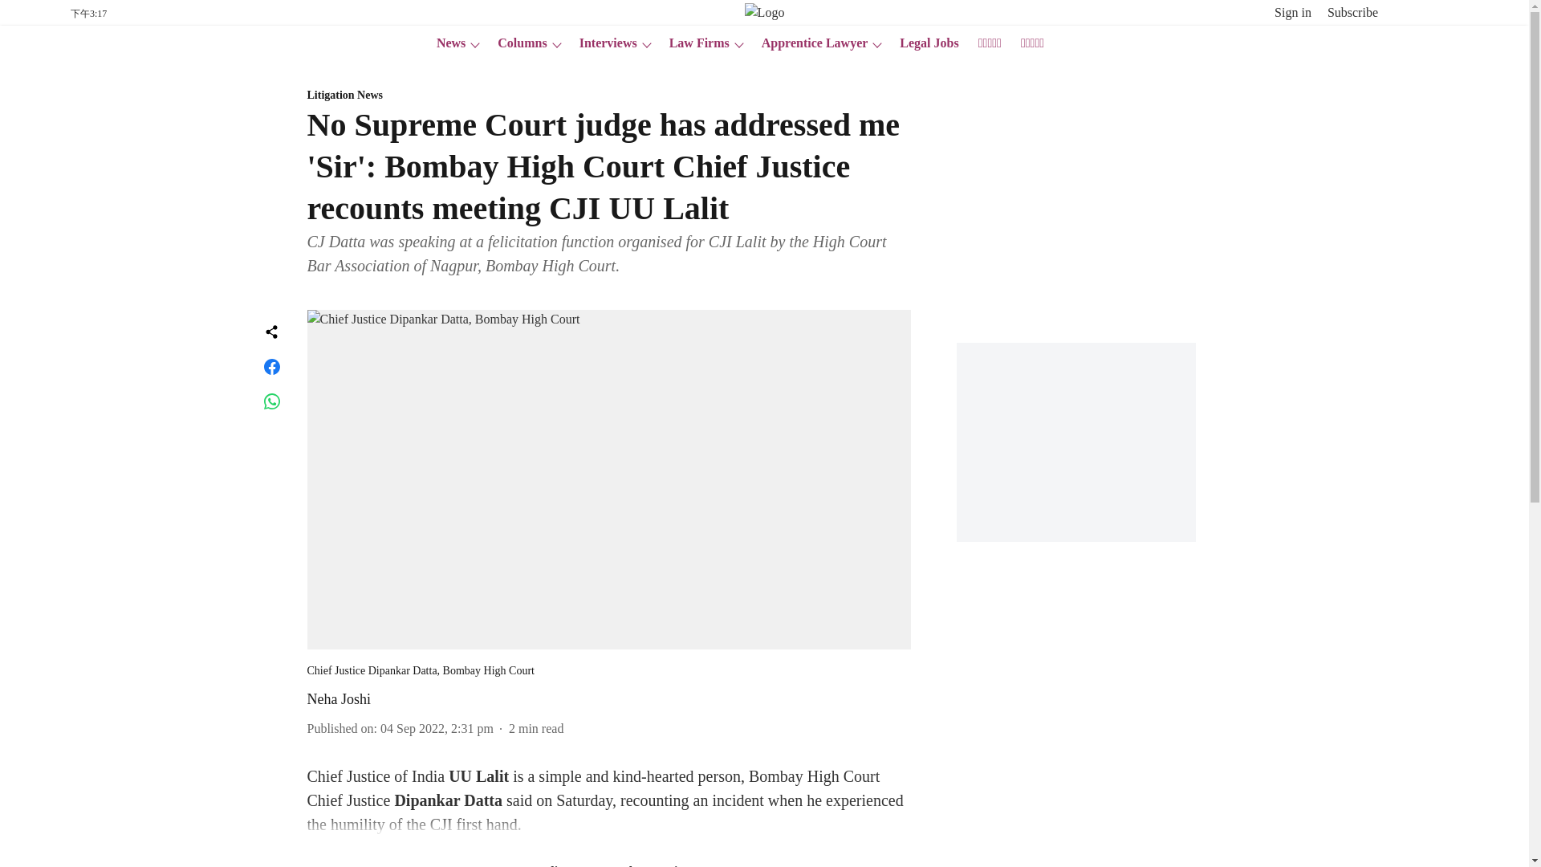  What do you see at coordinates (810, 43) in the screenshot?
I see `Apprentice Lawyer` at bounding box center [810, 43].